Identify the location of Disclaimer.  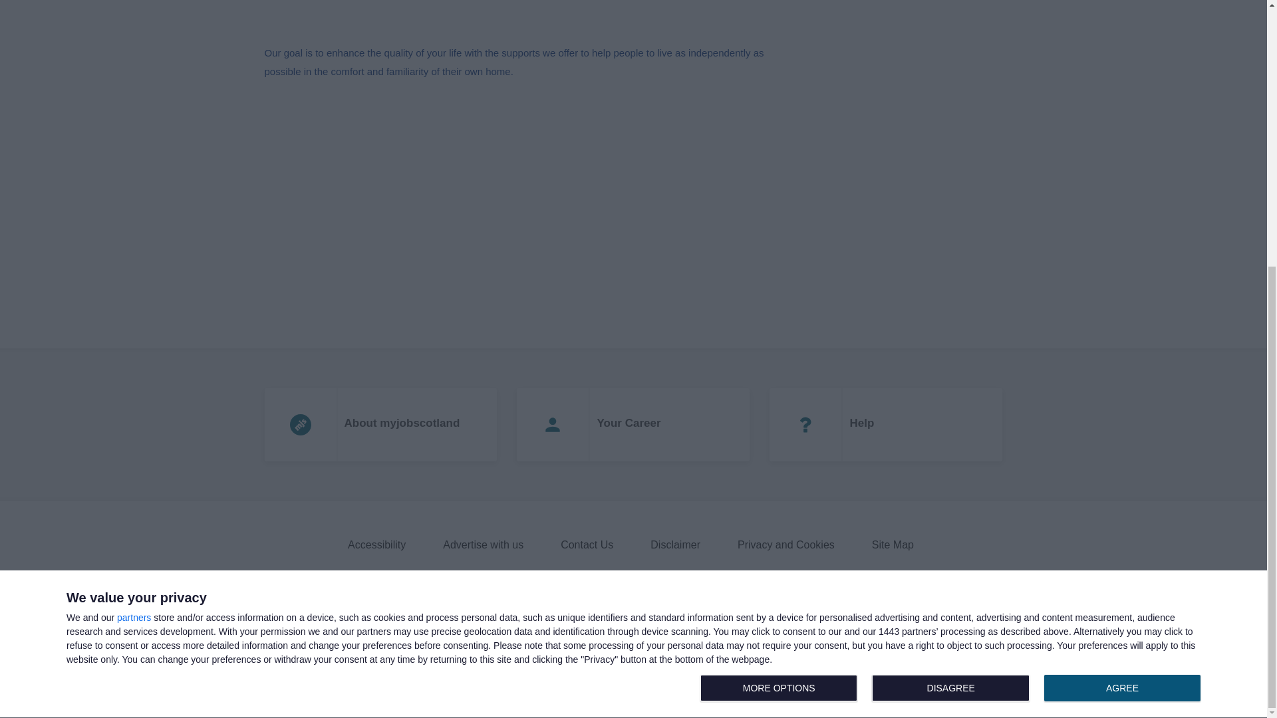
(633, 425).